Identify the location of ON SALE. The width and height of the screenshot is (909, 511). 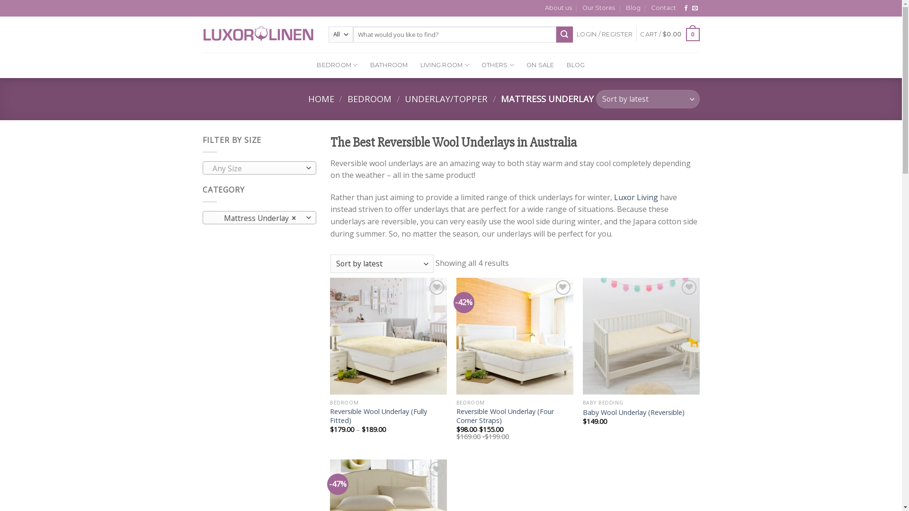
(541, 65).